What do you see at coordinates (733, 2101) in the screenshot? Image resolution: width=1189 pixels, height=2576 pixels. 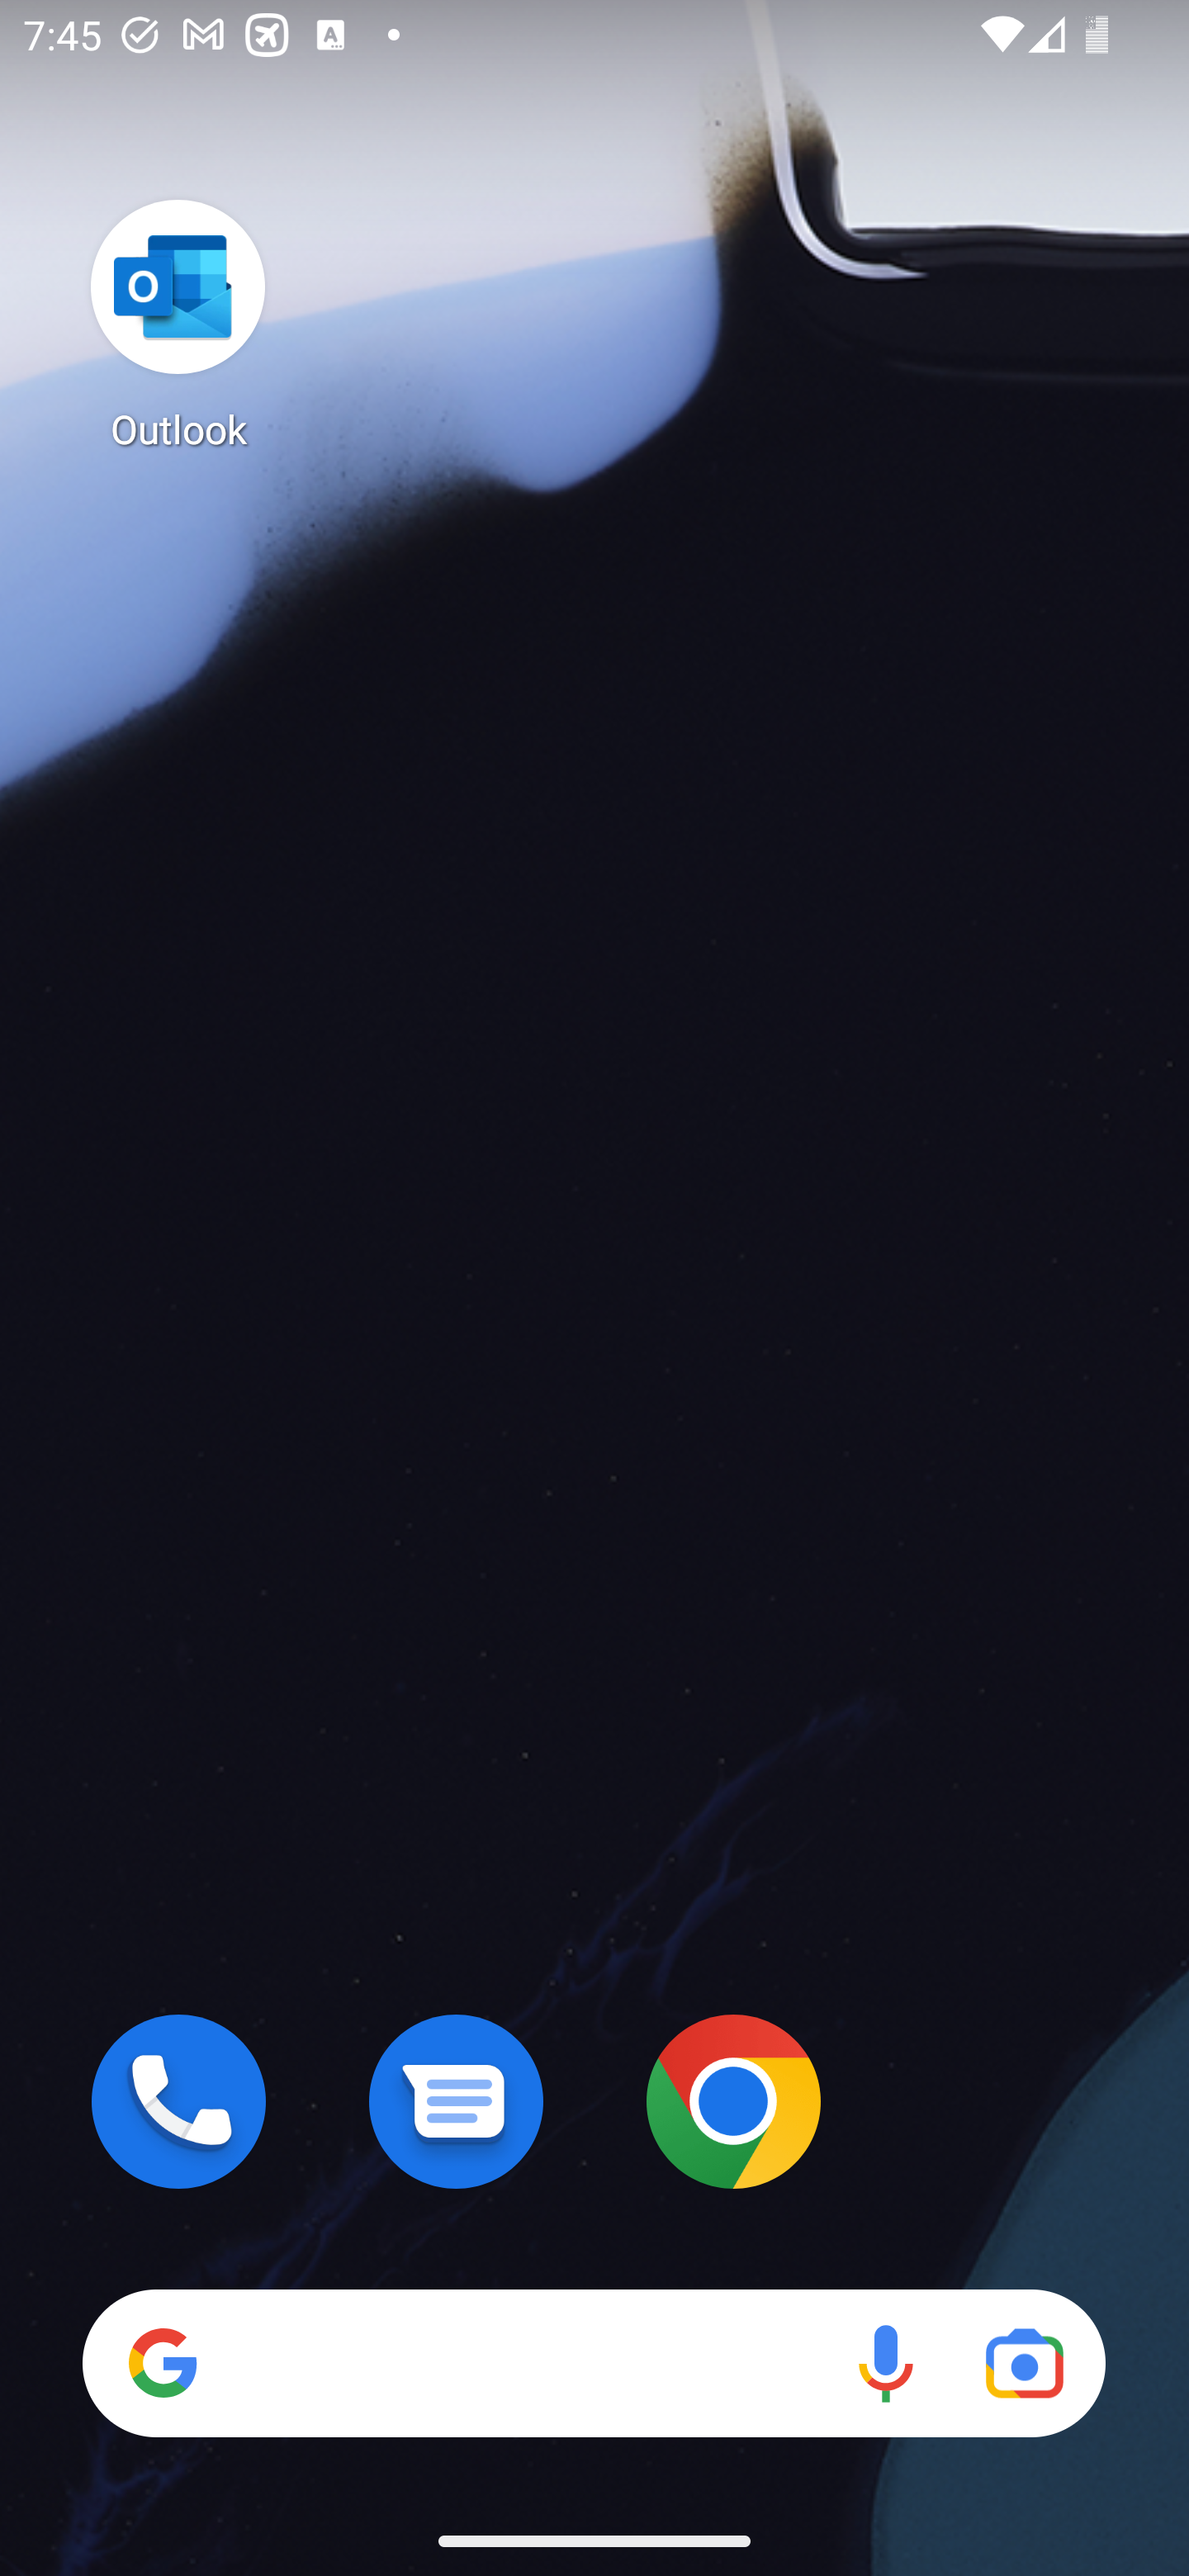 I see `Chrome` at bounding box center [733, 2101].